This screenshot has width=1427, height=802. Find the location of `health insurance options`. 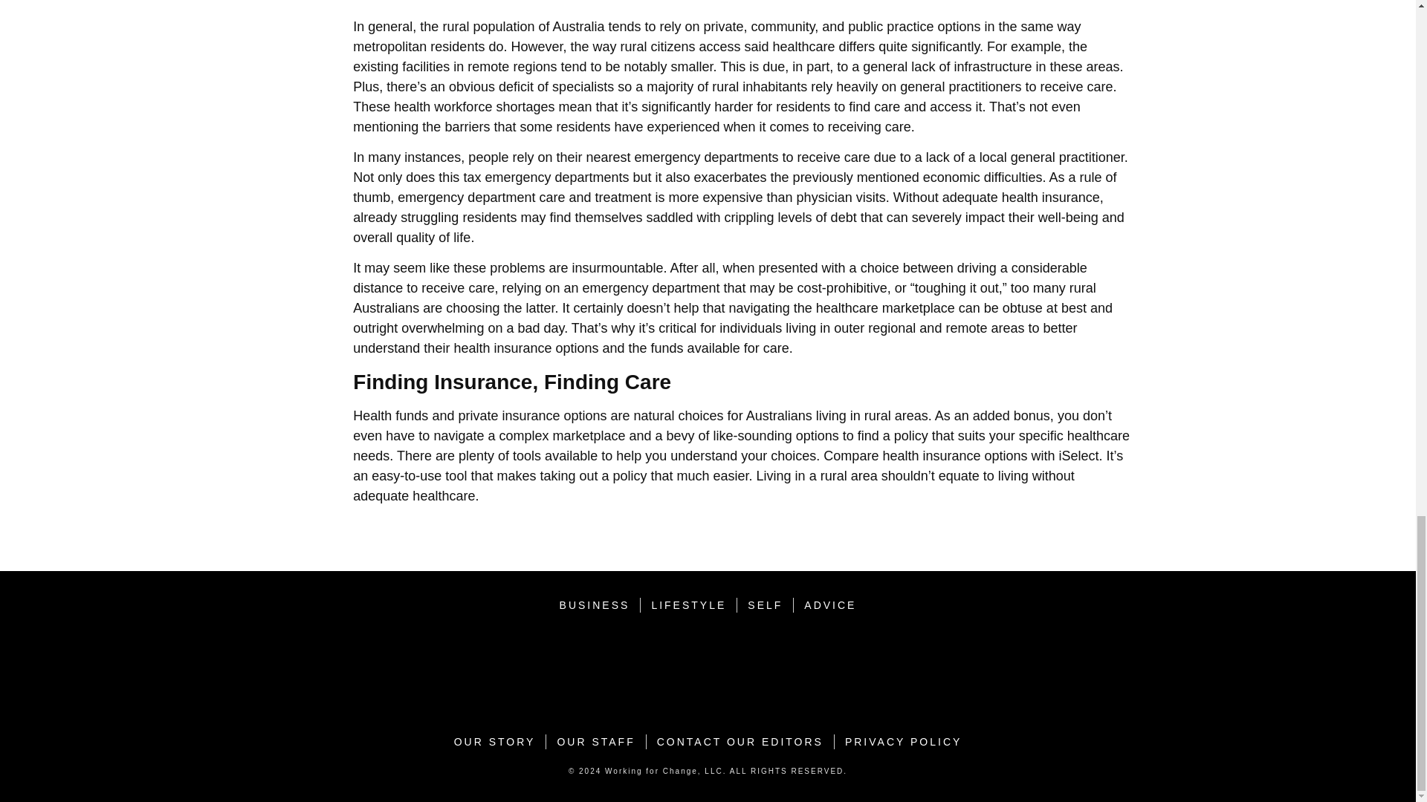

health insurance options is located at coordinates (525, 348).